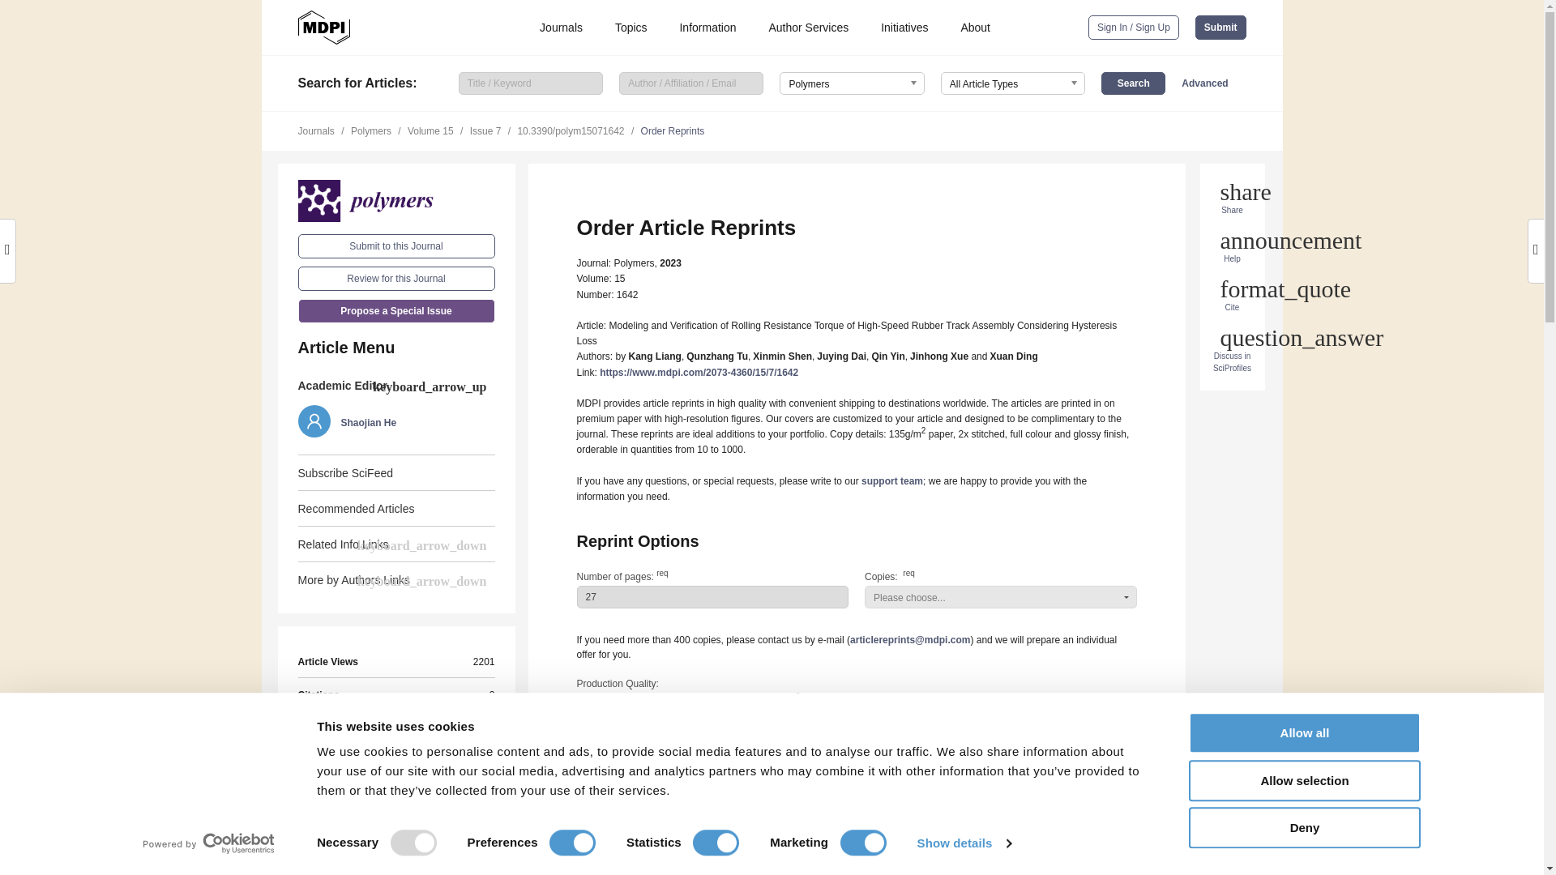 The width and height of the screenshot is (1556, 875). I want to click on CAD, so click(718, 787).